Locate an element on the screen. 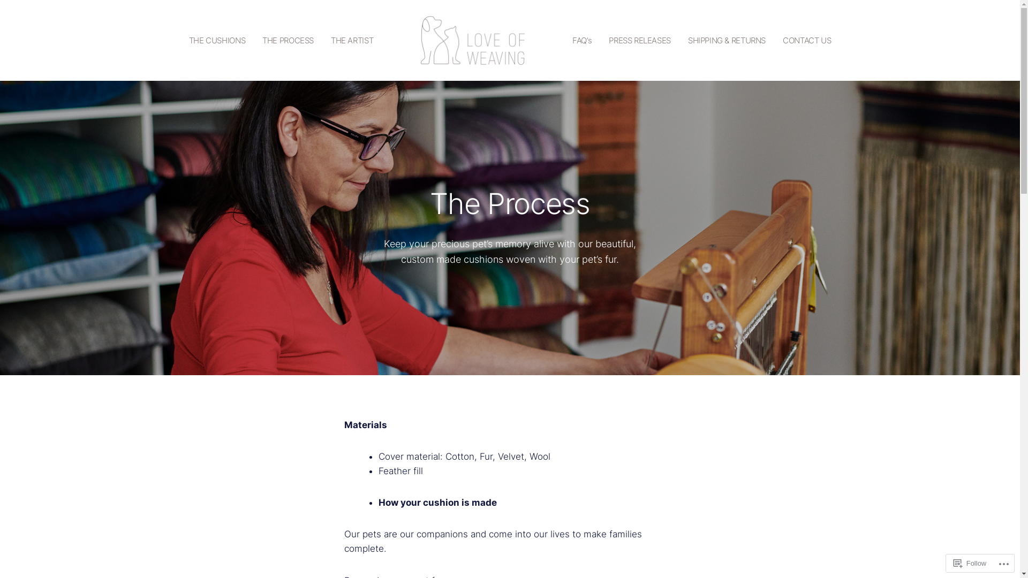  Follow is located at coordinates (970, 563).